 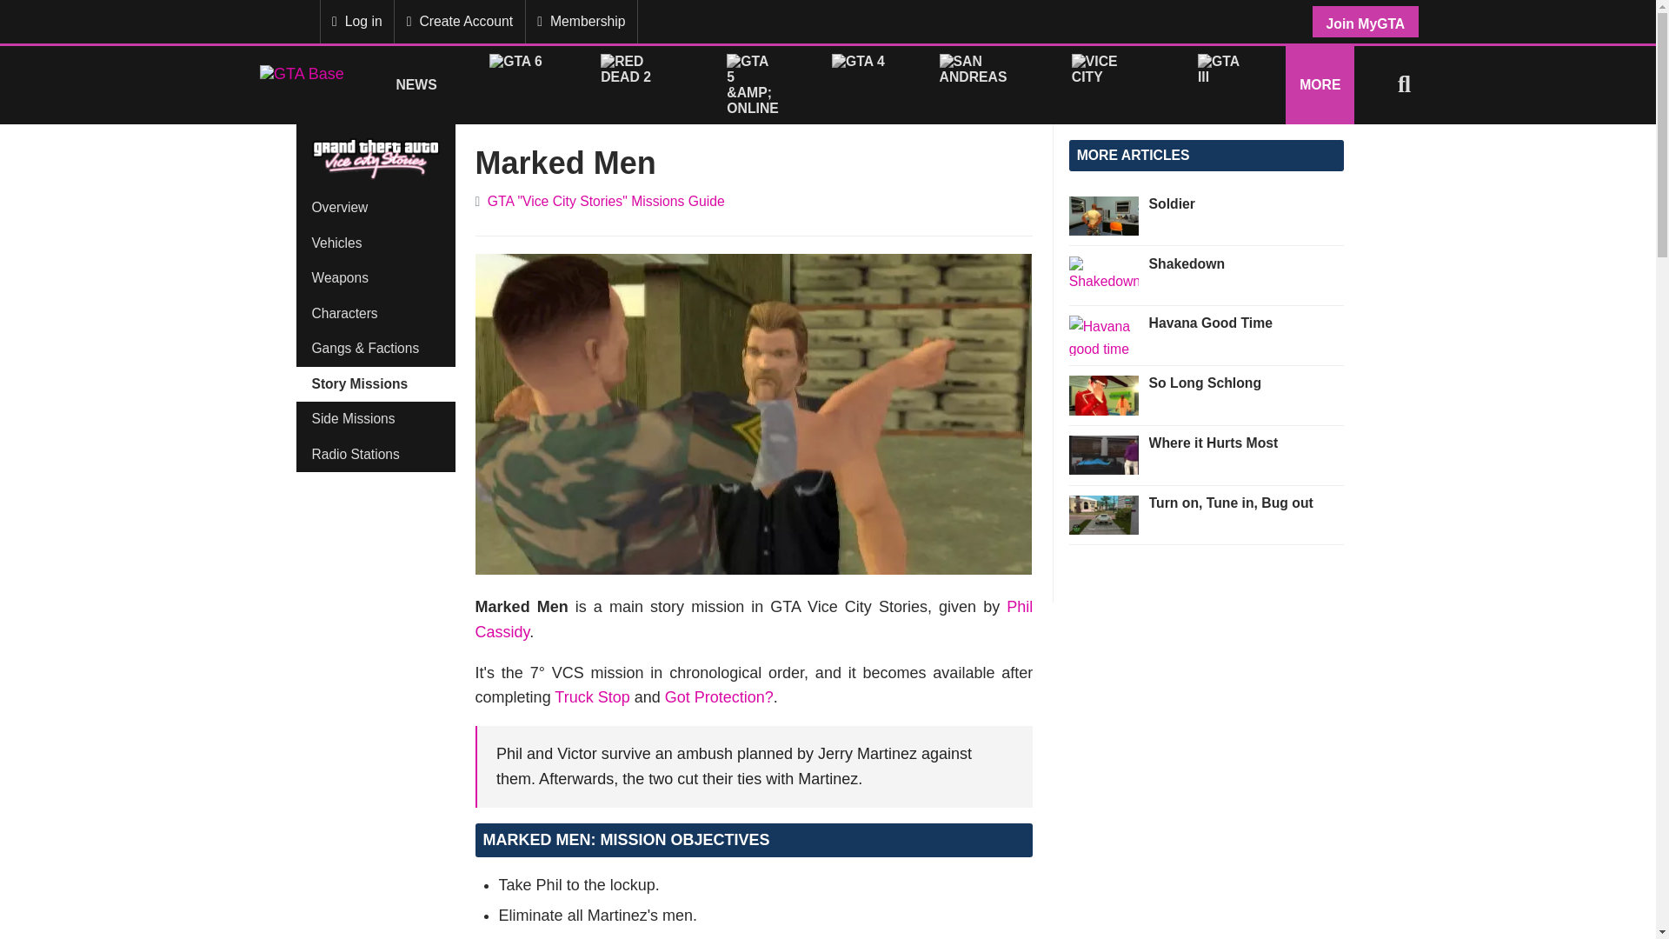 What do you see at coordinates (1365, 21) in the screenshot?
I see `Join MyGTA` at bounding box center [1365, 21].